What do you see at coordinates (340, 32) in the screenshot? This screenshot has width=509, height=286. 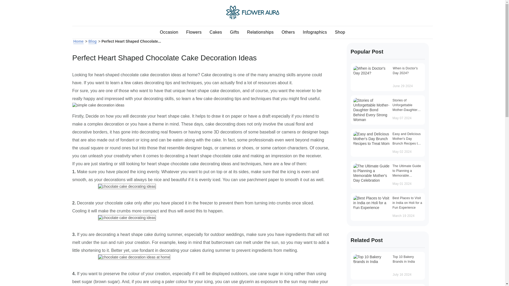 I see `Shop` at bounding box center [340, 32].